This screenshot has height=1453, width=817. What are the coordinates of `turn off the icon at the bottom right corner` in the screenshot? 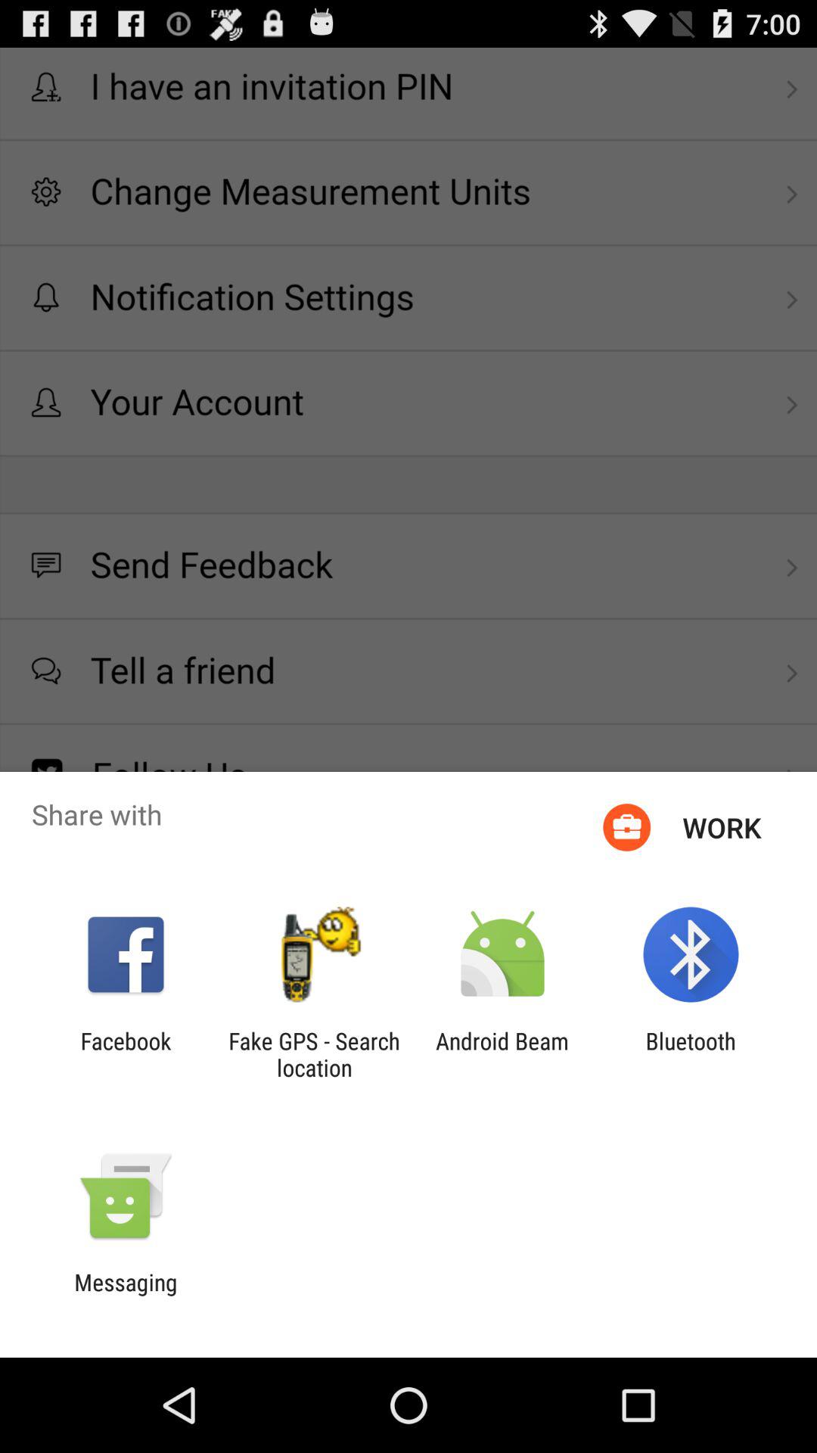 It's located at (690, 1054).